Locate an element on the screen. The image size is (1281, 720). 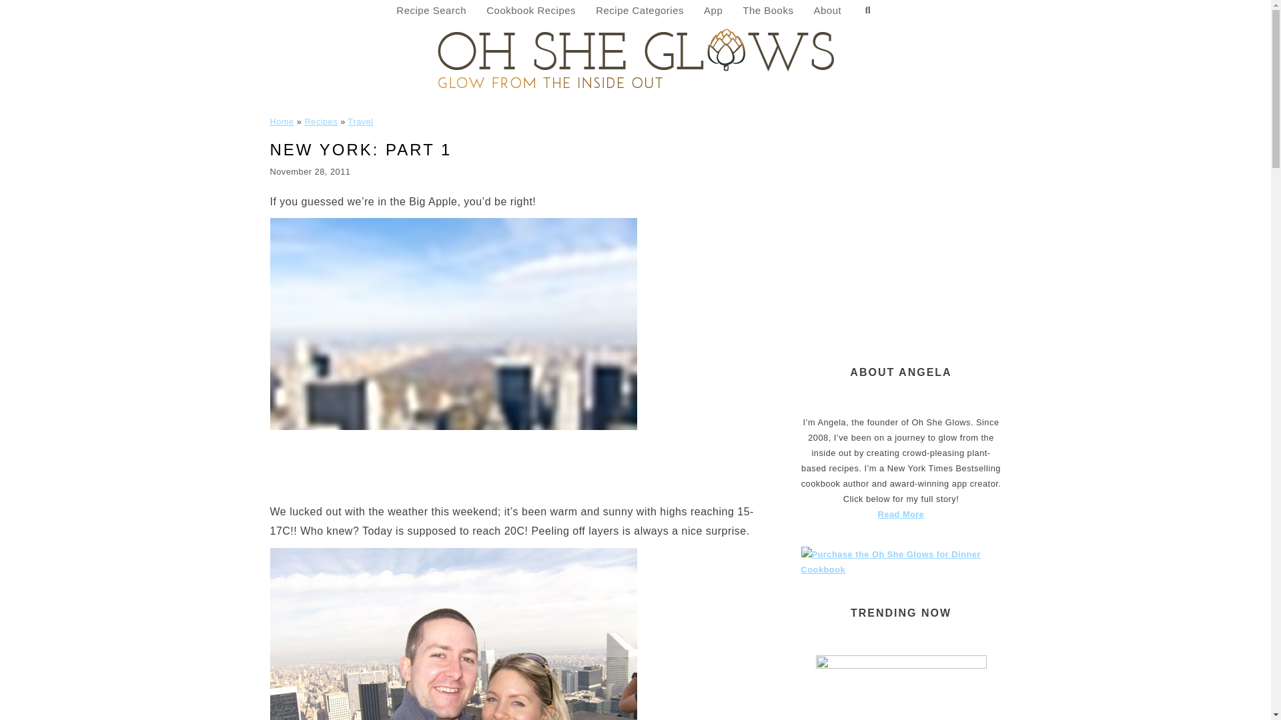
Recipe Search is located at coordinates (431, 11).